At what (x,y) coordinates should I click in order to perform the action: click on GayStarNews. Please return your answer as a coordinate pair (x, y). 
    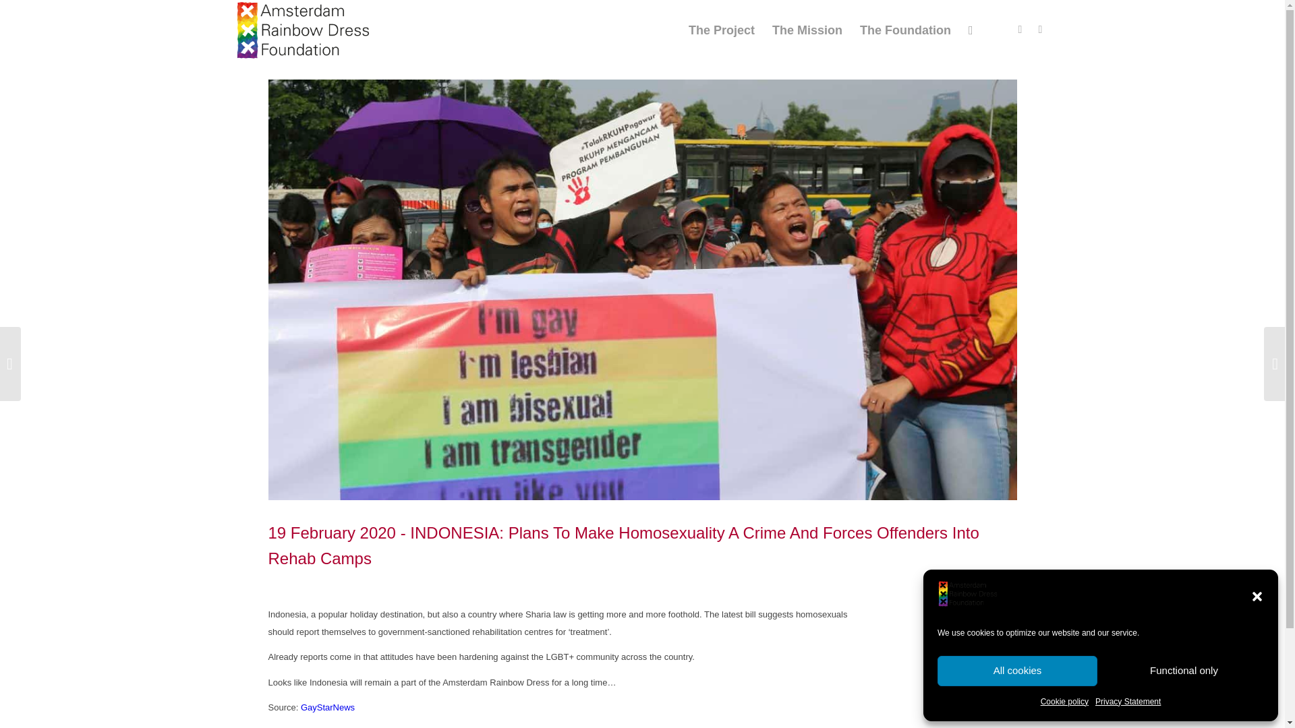
    Looking at the image, I should click on (328, 708).